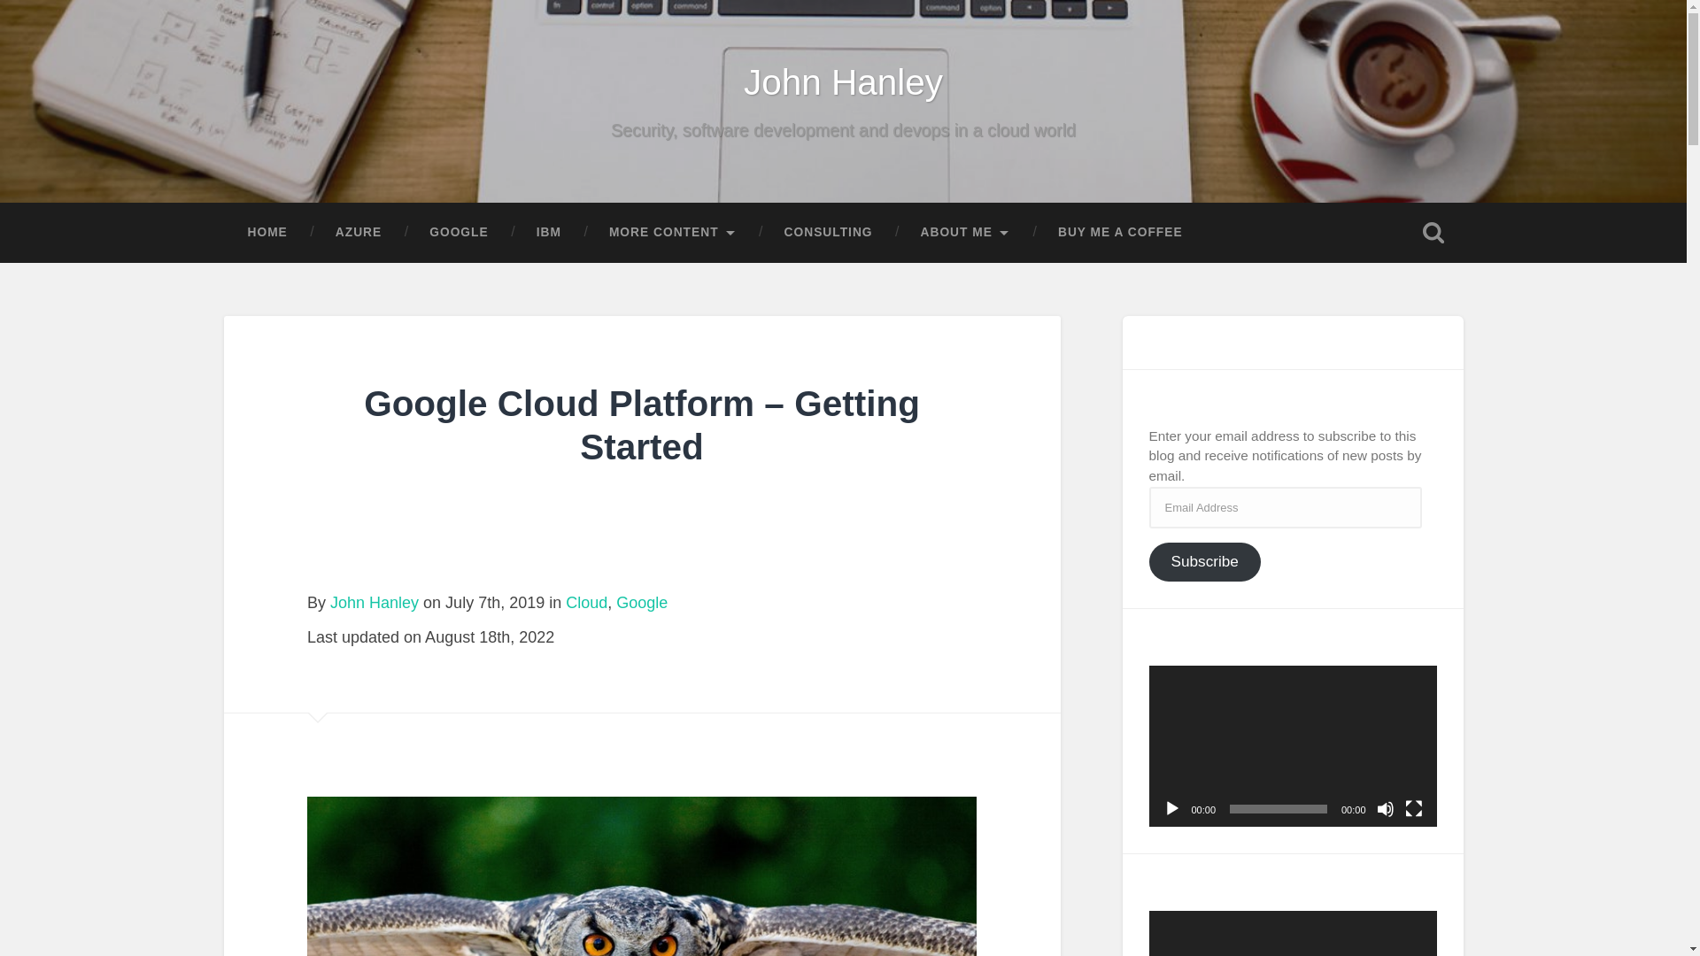 The width and height of the screenshot is (1700, 956). Describe the element at coordinates (829, 232) in the screenshot. I see `CONSULTING` at that location.